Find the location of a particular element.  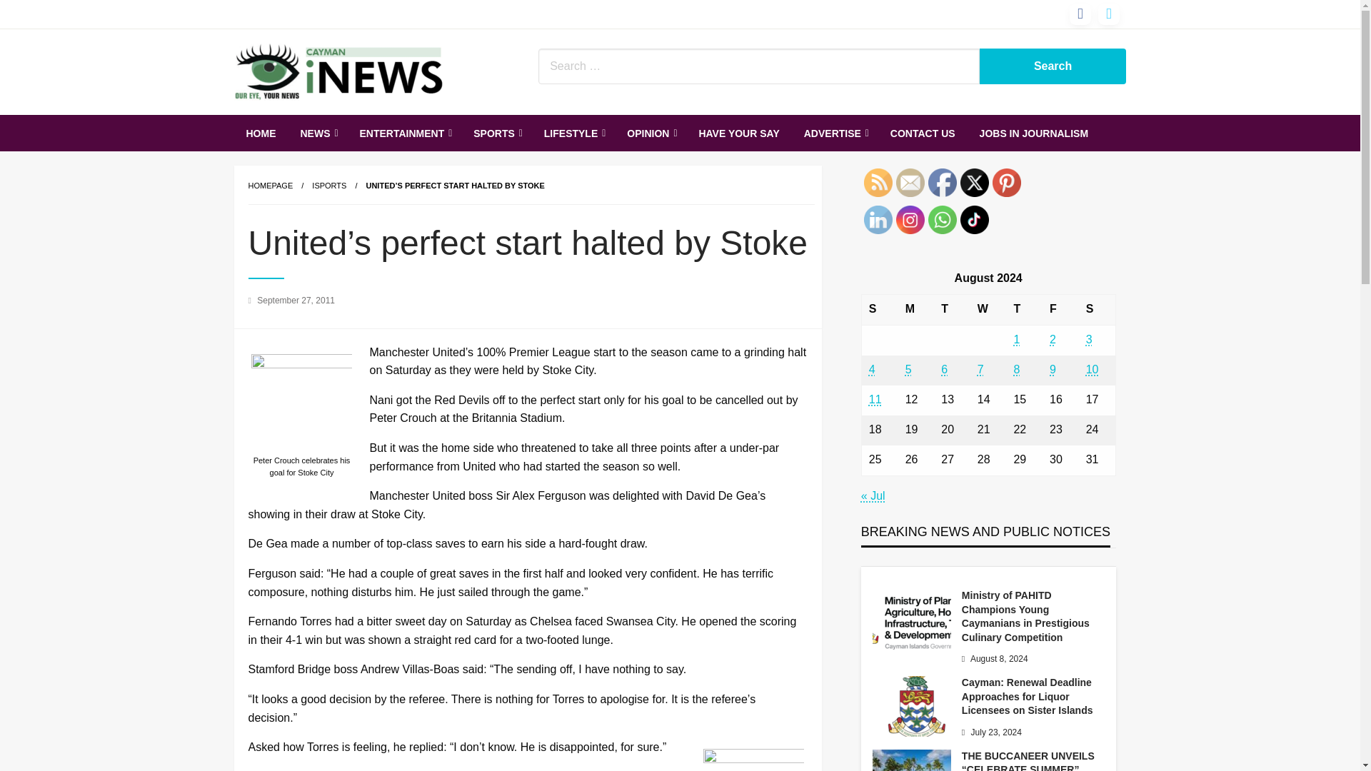

Jobs in Journalism on Jooble is located at coordinates (1034, 133).